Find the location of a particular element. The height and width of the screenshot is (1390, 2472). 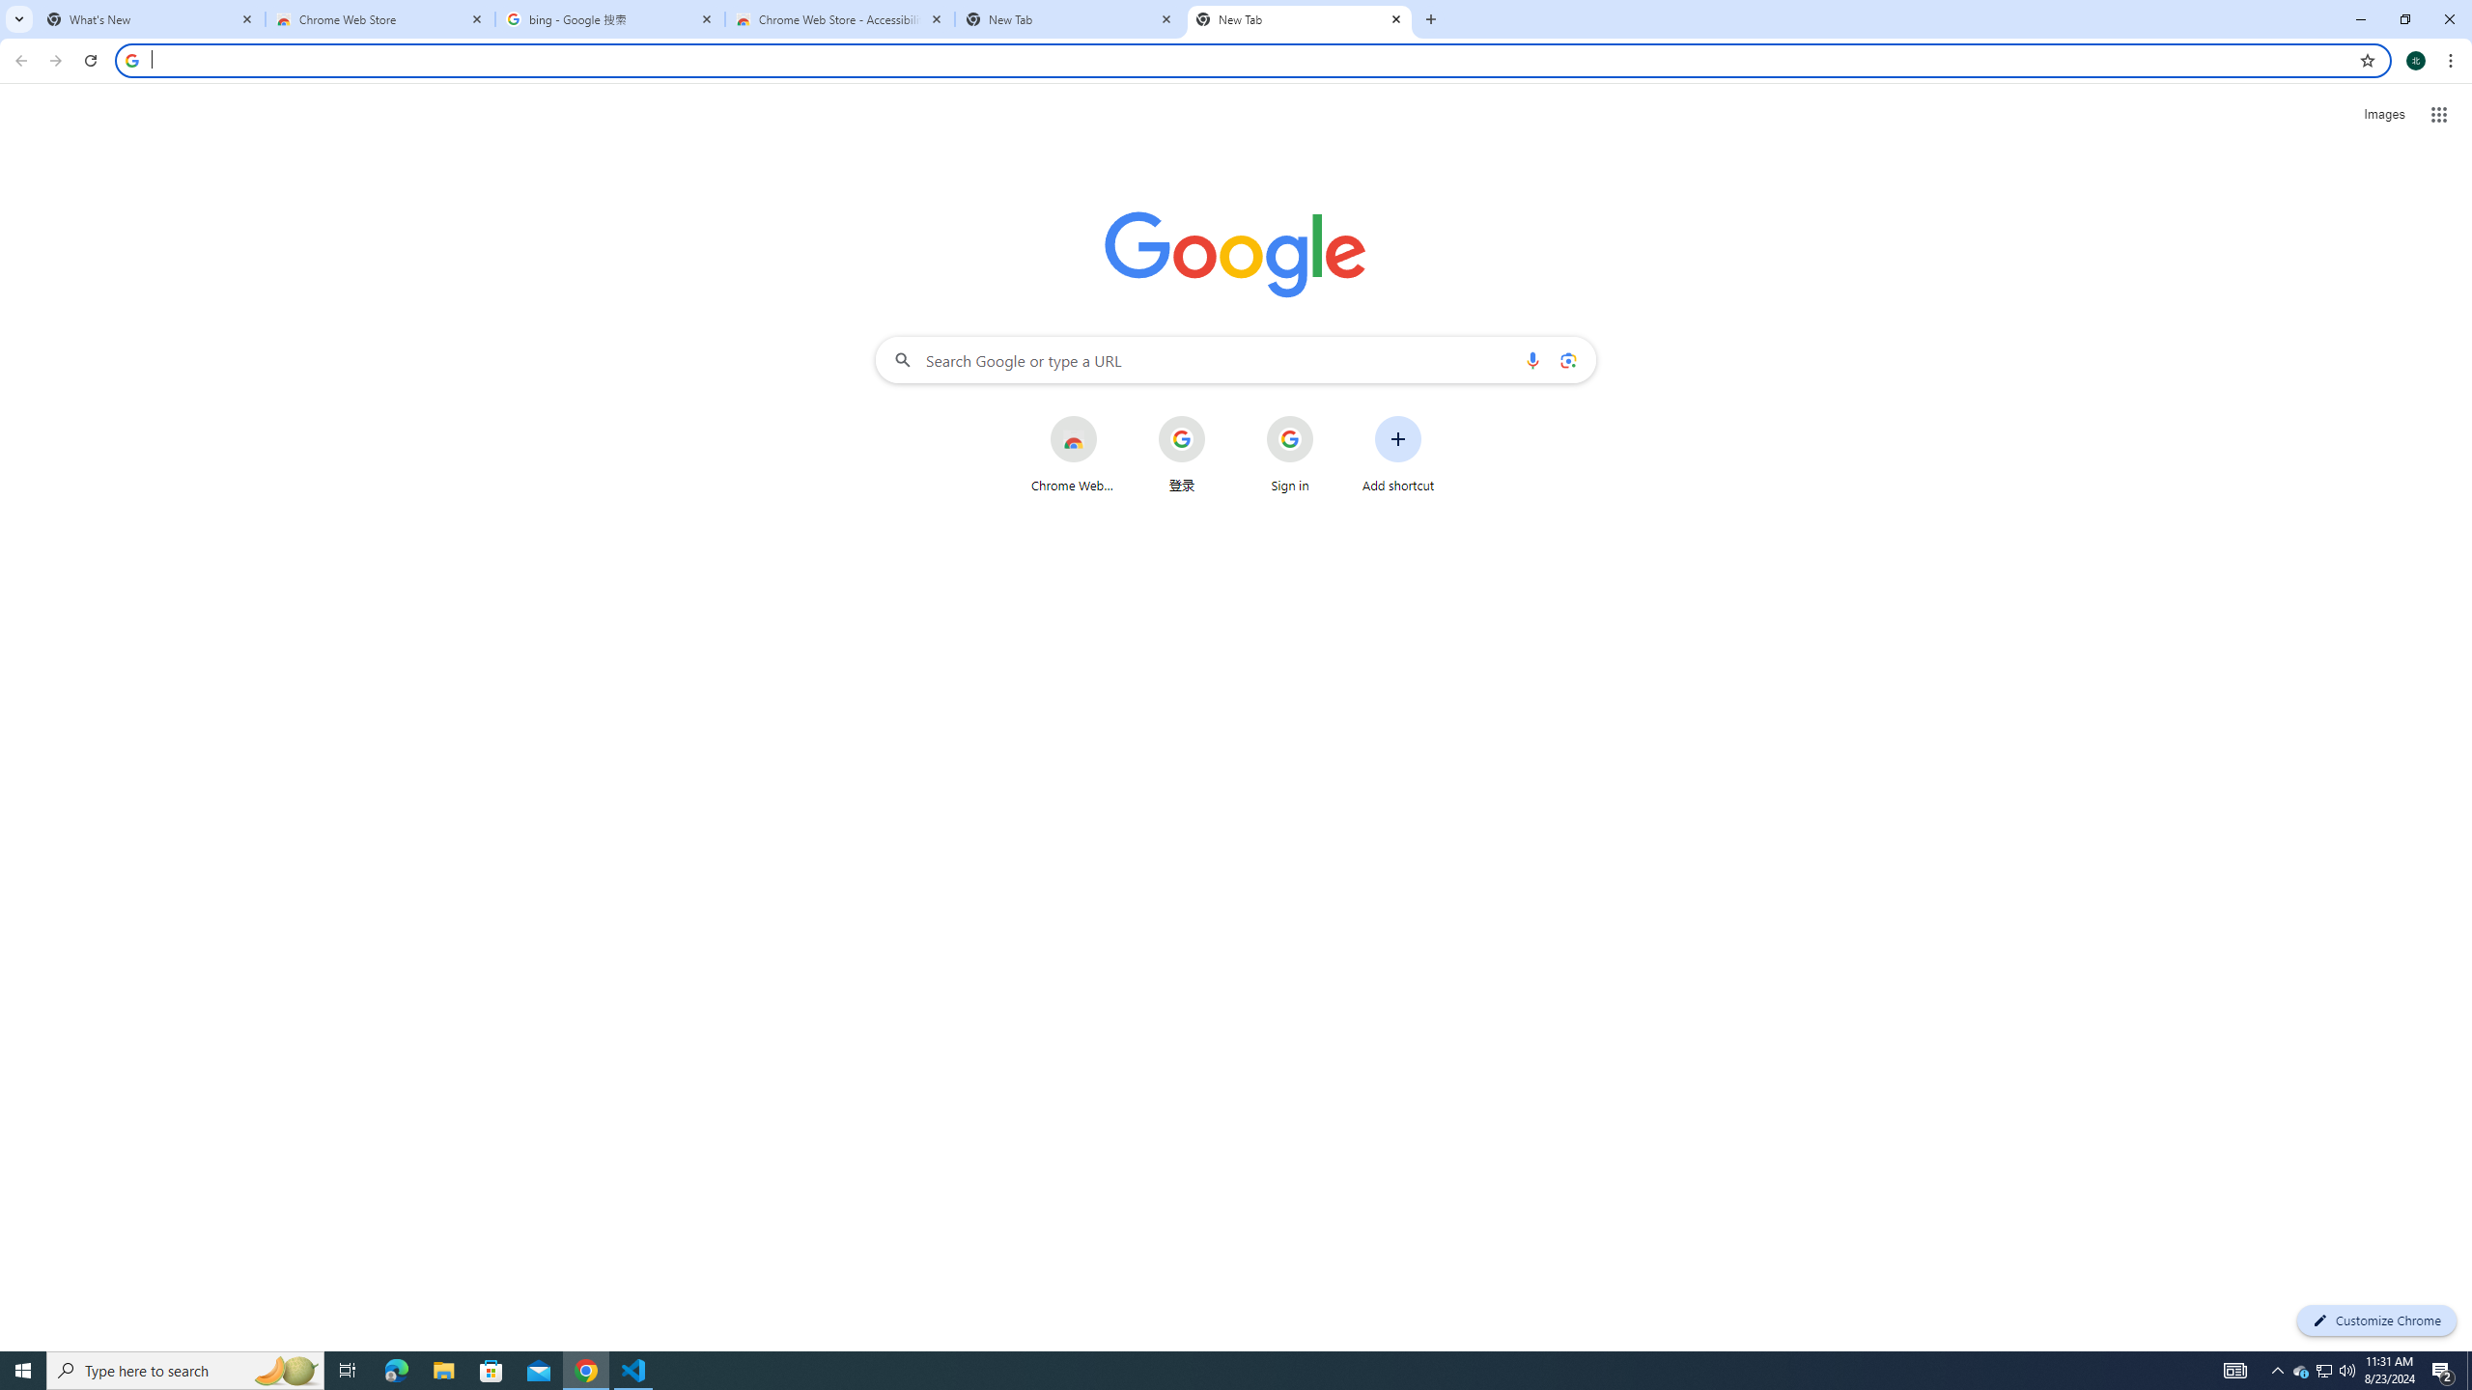

New Tab is located at coordinates (1429, 19).